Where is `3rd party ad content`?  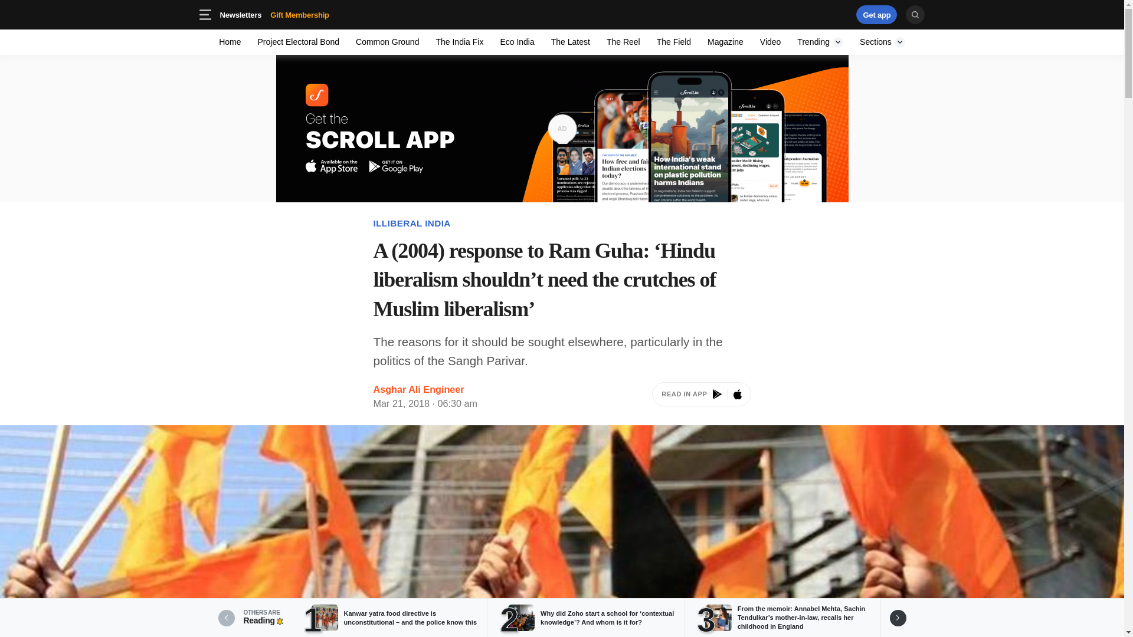
3rd party ad content is located at coordinates (517, 41).